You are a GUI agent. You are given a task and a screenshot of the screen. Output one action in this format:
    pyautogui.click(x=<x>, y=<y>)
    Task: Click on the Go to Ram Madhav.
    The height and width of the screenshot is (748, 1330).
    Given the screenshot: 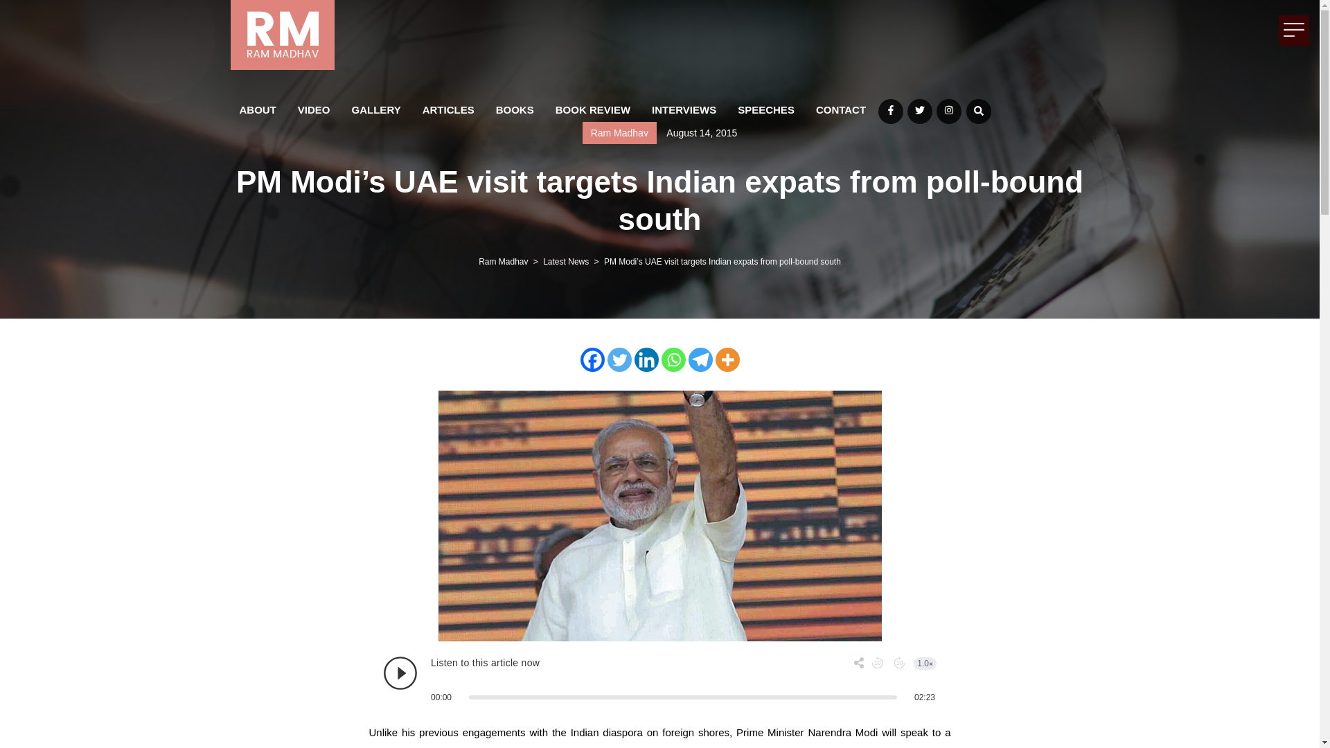 What is the action you would take?
    pyautogui.click(x=503, y=262)
    